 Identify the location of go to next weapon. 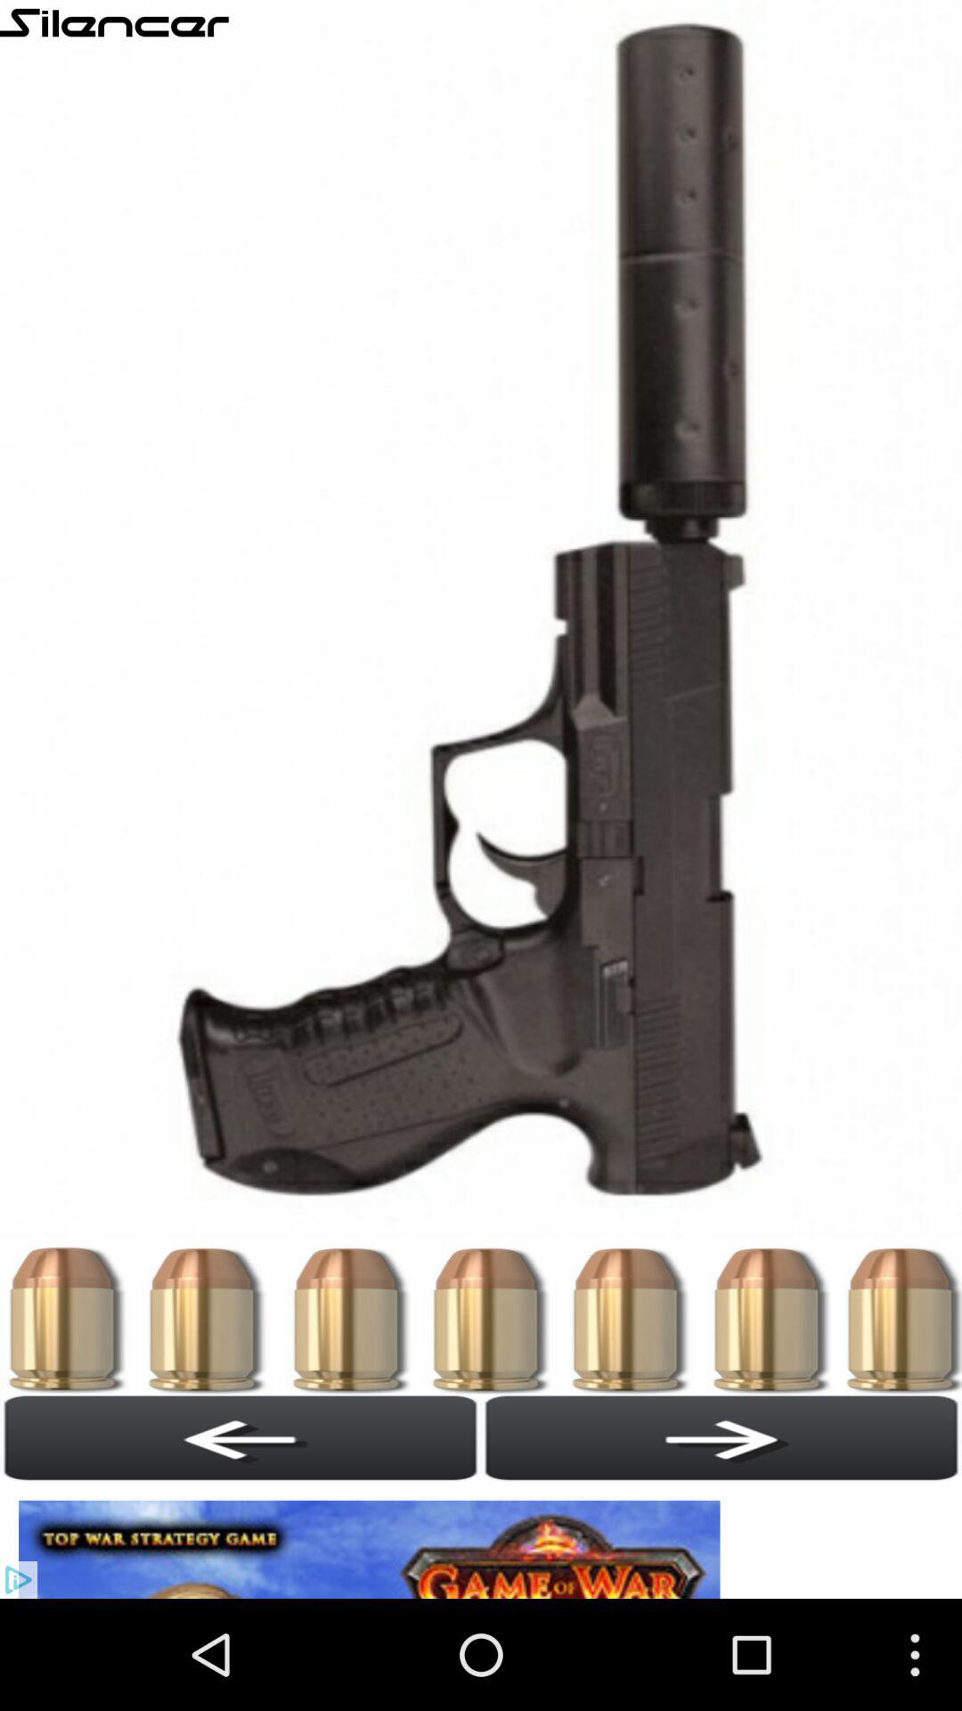
(721, 1437).